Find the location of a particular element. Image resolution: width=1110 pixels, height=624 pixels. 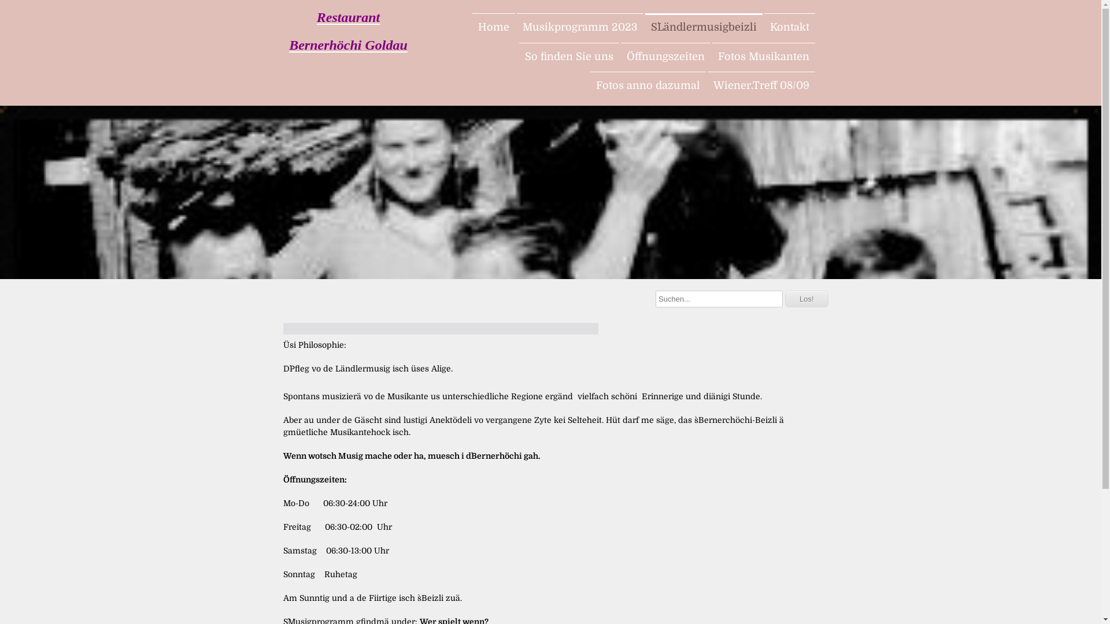

So finden Sie uns is located at coordinates (569, 57).